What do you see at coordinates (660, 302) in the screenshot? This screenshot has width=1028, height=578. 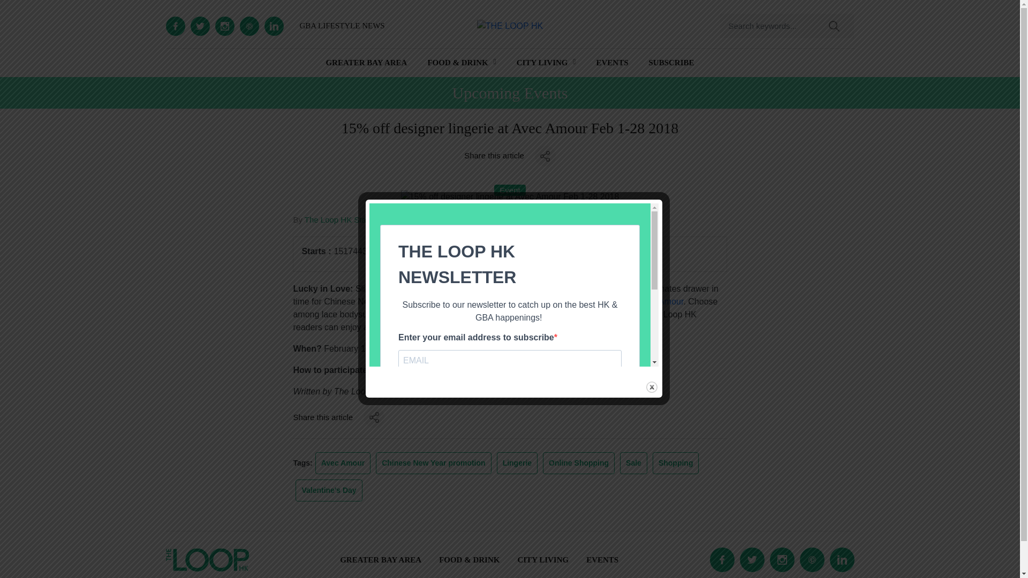 I see `Avec Amour` at bounding box center [660, 302].